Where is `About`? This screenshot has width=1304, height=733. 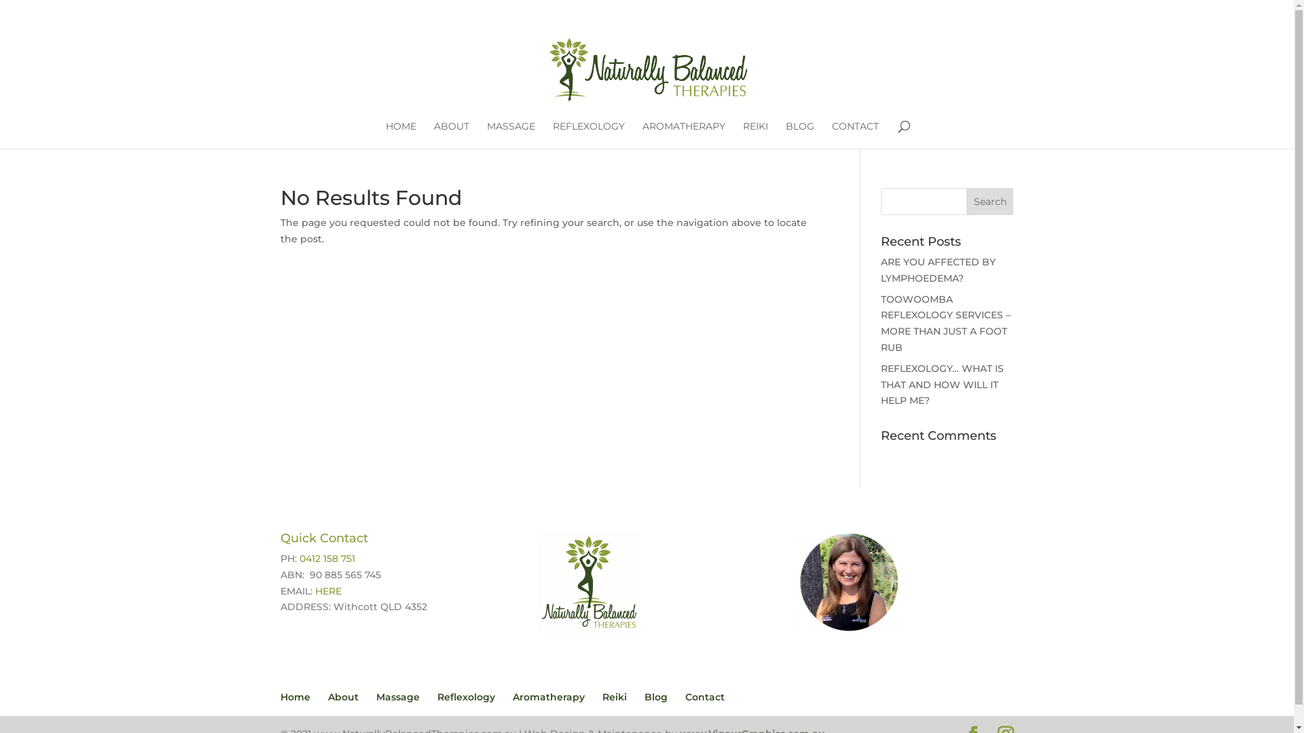 About is located at coordinates (342, 696).